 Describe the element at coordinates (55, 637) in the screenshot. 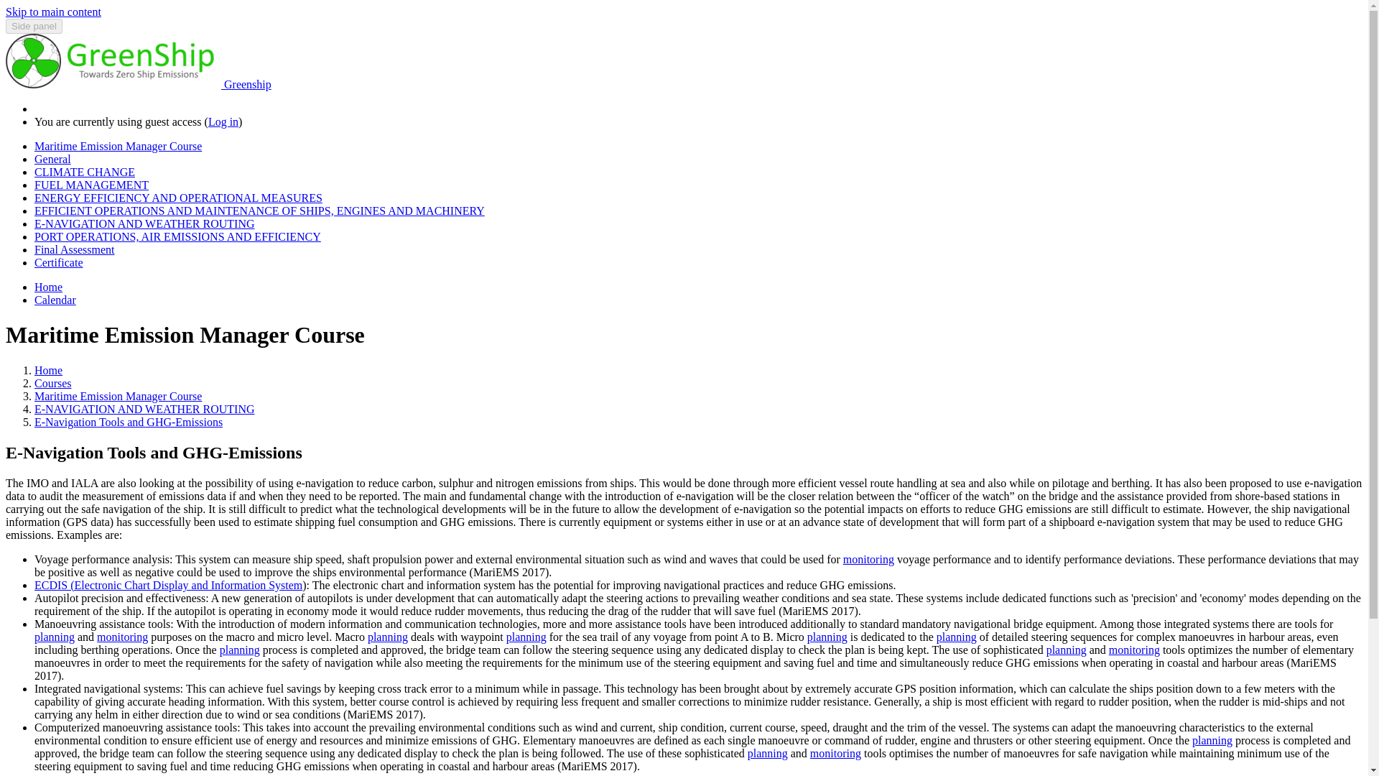

I see `Planning` at that location.